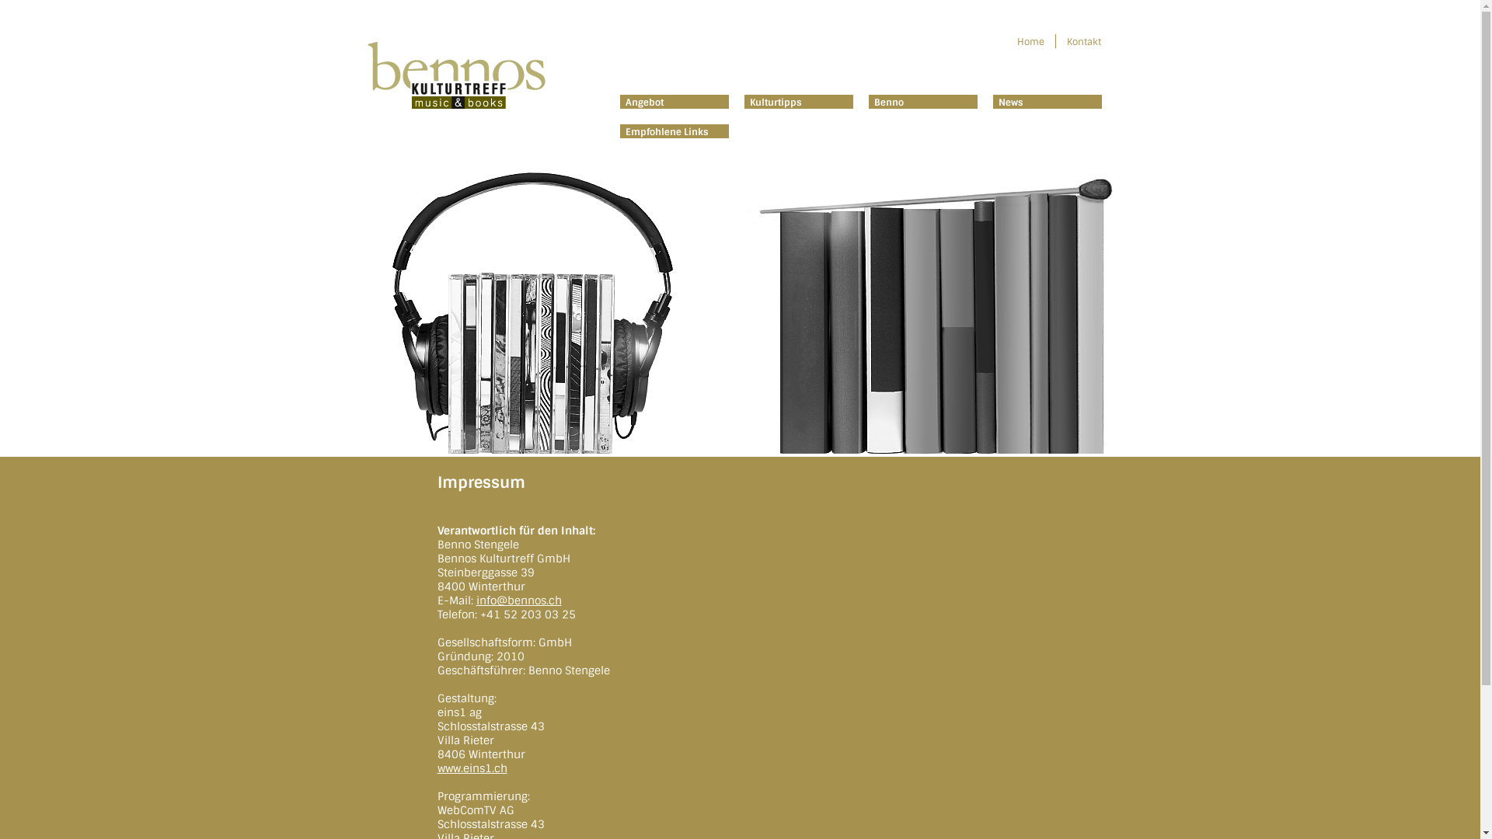 The image size is (1492, 839). I want to click on Kontakt, so click(1085, 42).